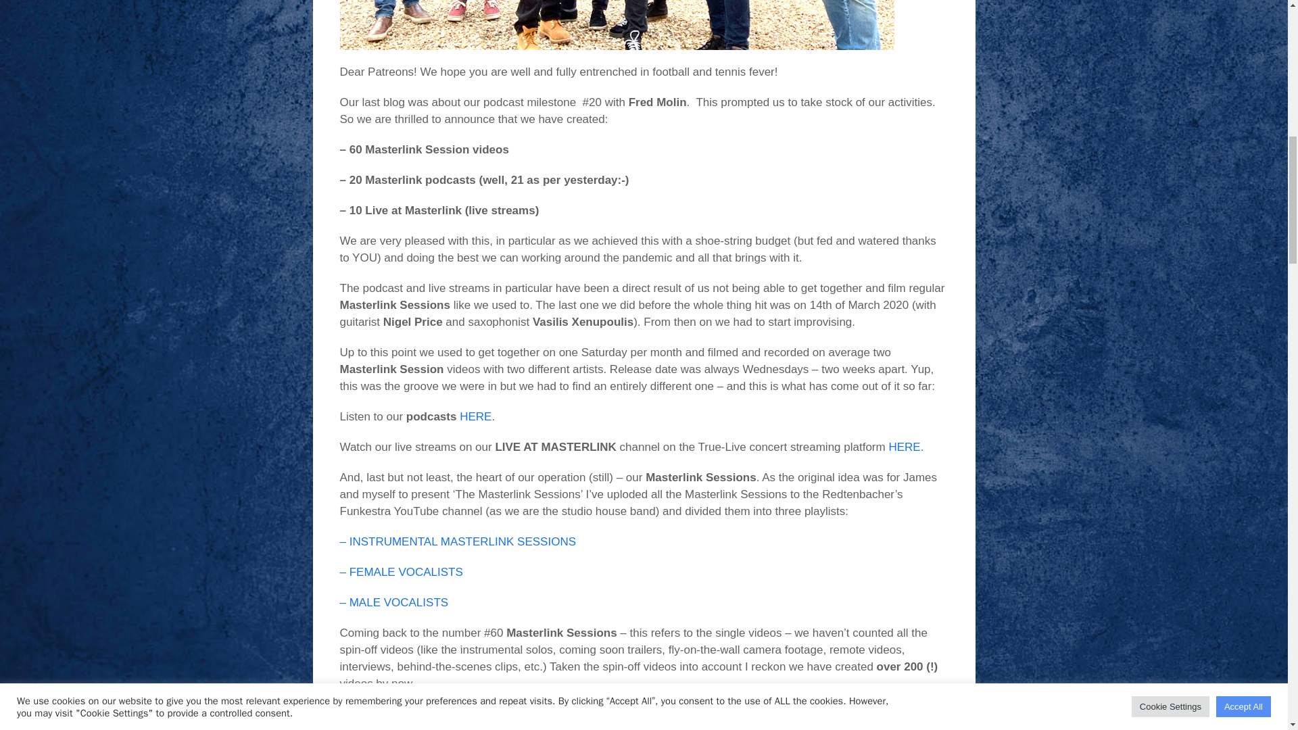 This screenshot has height=730, width=1298. Describe the element at coordinates (905, 447) in the screenshot. I see `HERE.` at that location.